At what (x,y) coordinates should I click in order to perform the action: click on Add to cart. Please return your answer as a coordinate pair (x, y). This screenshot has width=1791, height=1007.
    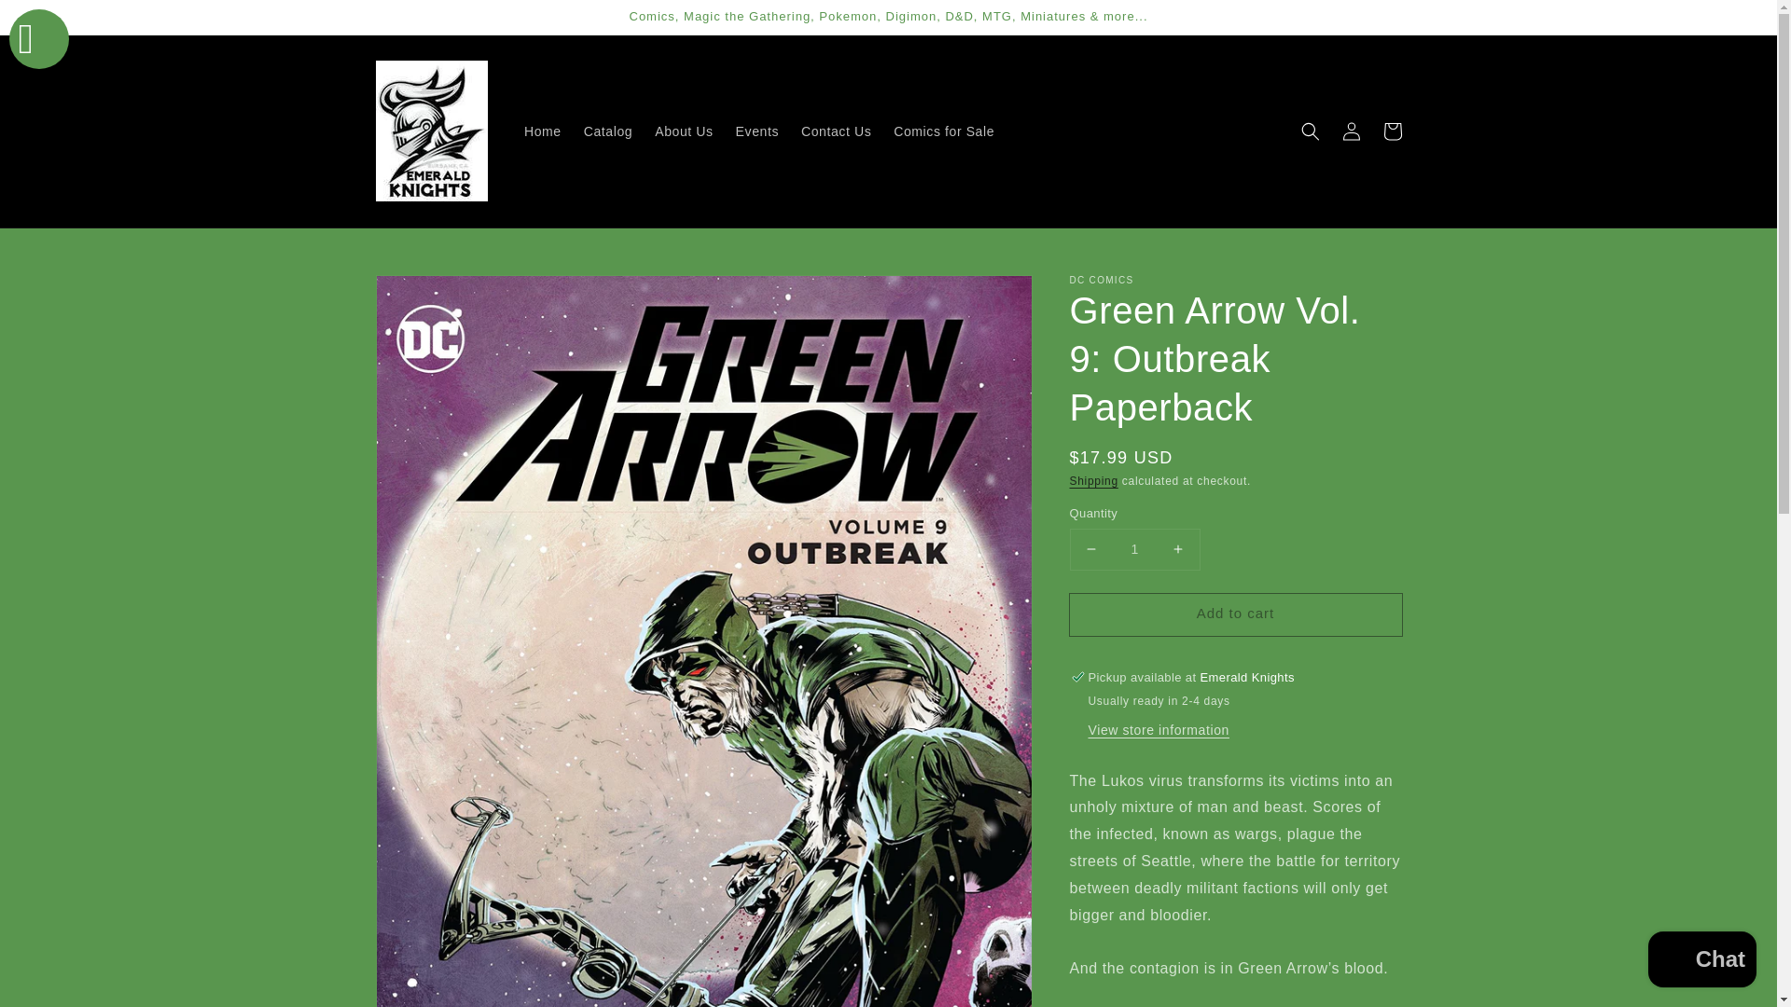
    Looking at the image, I should click on (1235, 614).